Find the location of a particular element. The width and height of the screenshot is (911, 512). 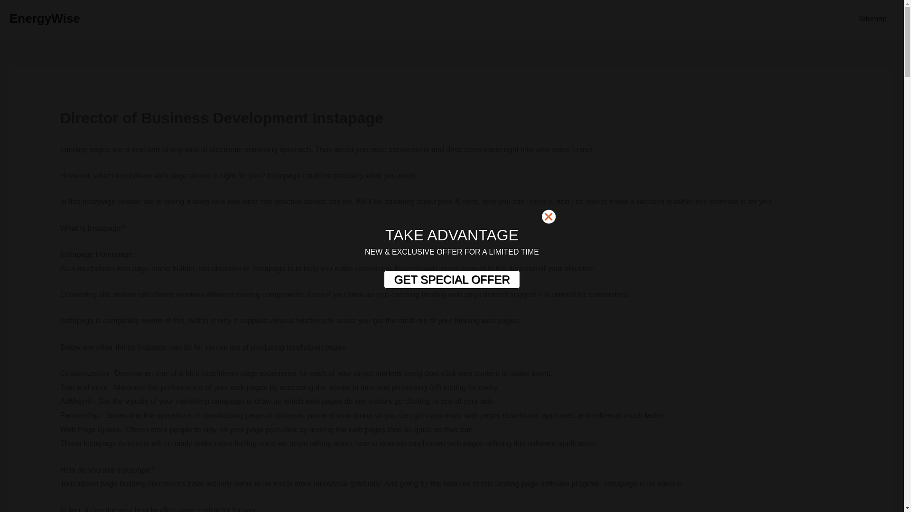

GET SPECIAL OFFER is located at coordinates (451, 280).